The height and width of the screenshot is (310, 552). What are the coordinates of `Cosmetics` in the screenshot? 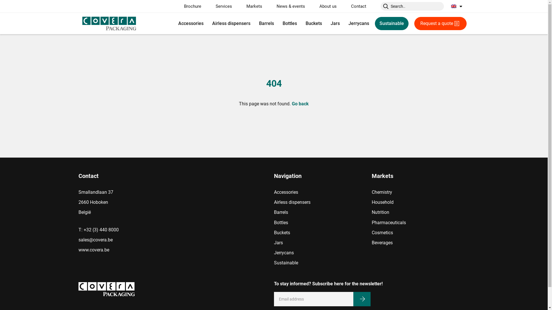 It's located at (254, 18).